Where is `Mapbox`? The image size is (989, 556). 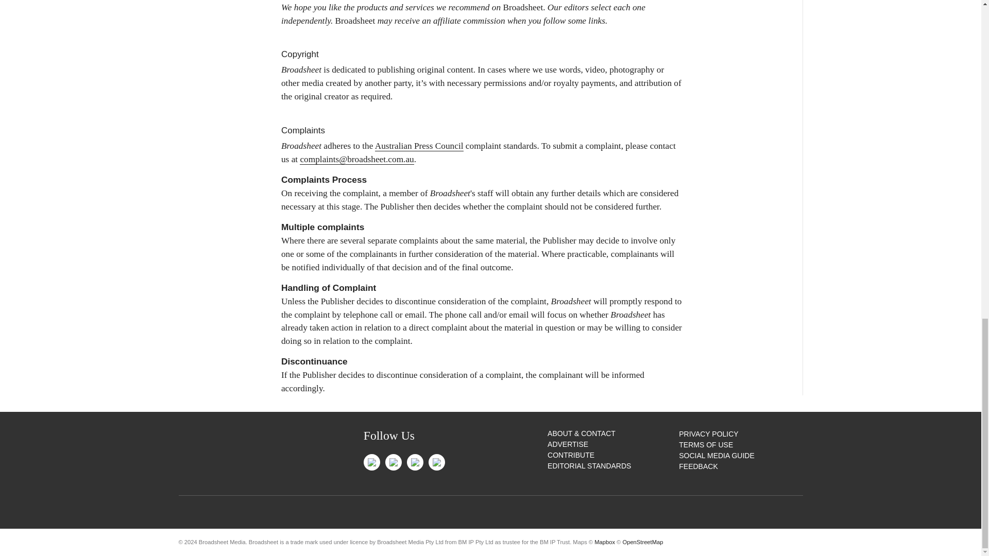
Mapbox is located at coordinates (605, 542).